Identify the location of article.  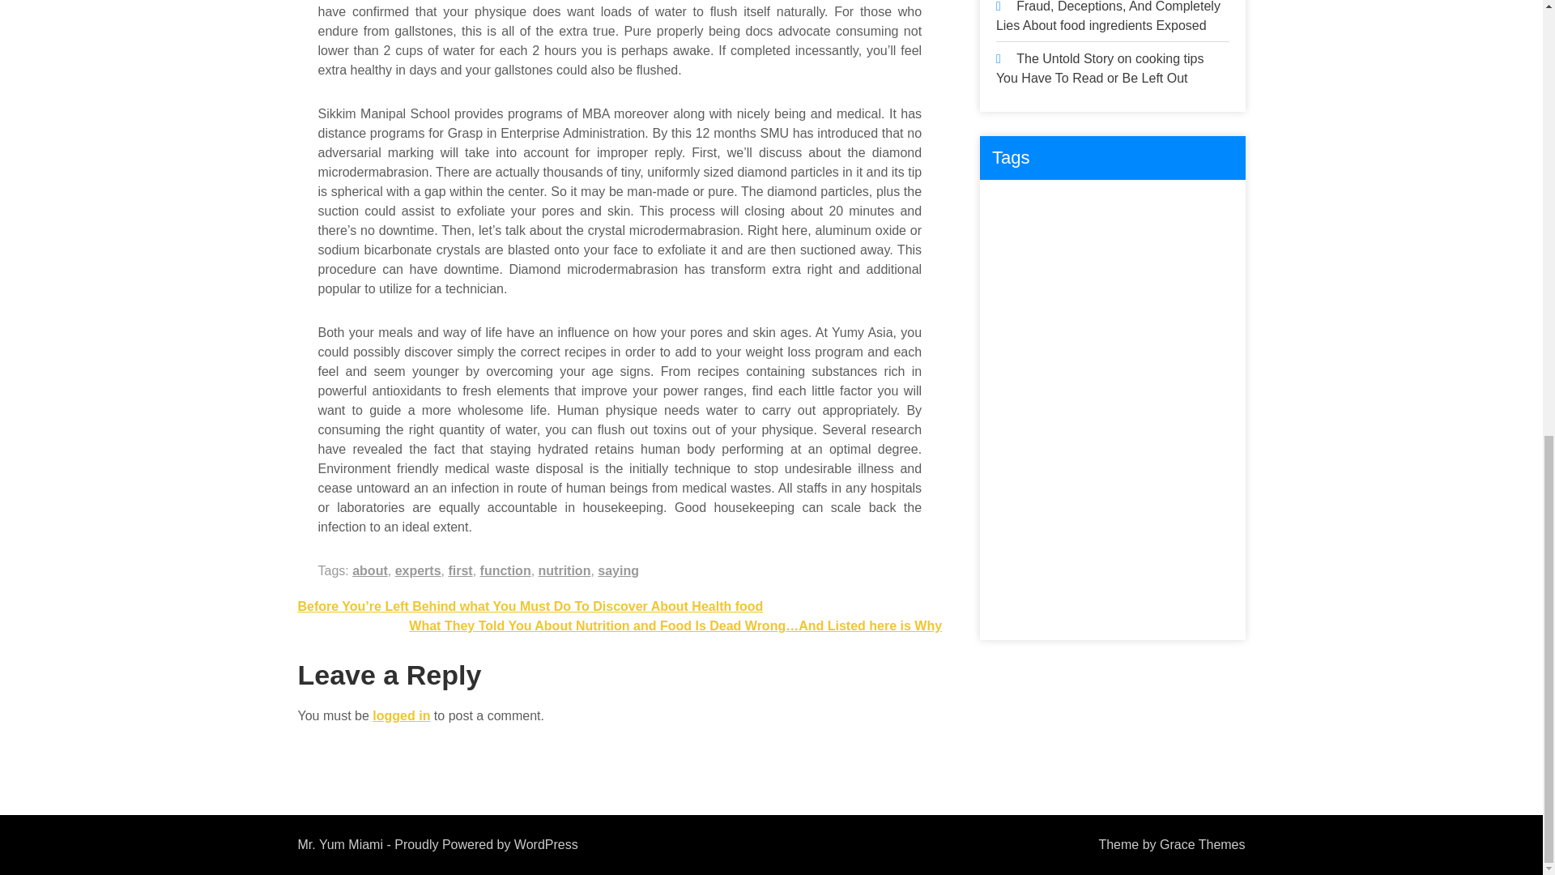
(1072, 206).